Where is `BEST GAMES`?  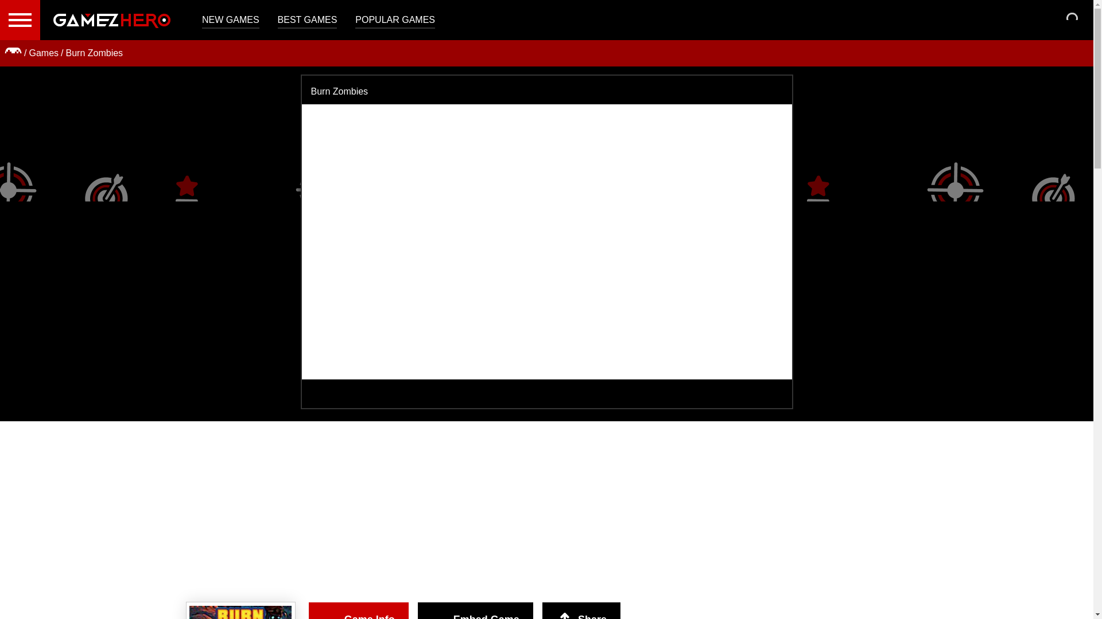 BEST GAMES is located at coordinates (307, 21).